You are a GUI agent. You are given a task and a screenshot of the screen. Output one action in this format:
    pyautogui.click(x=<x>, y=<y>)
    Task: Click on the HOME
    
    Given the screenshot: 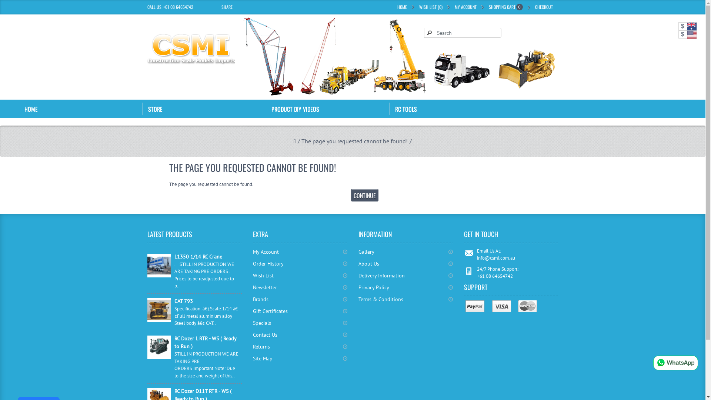 What is the action you would take?
    pyautogui.click(x=81, y=109)
    